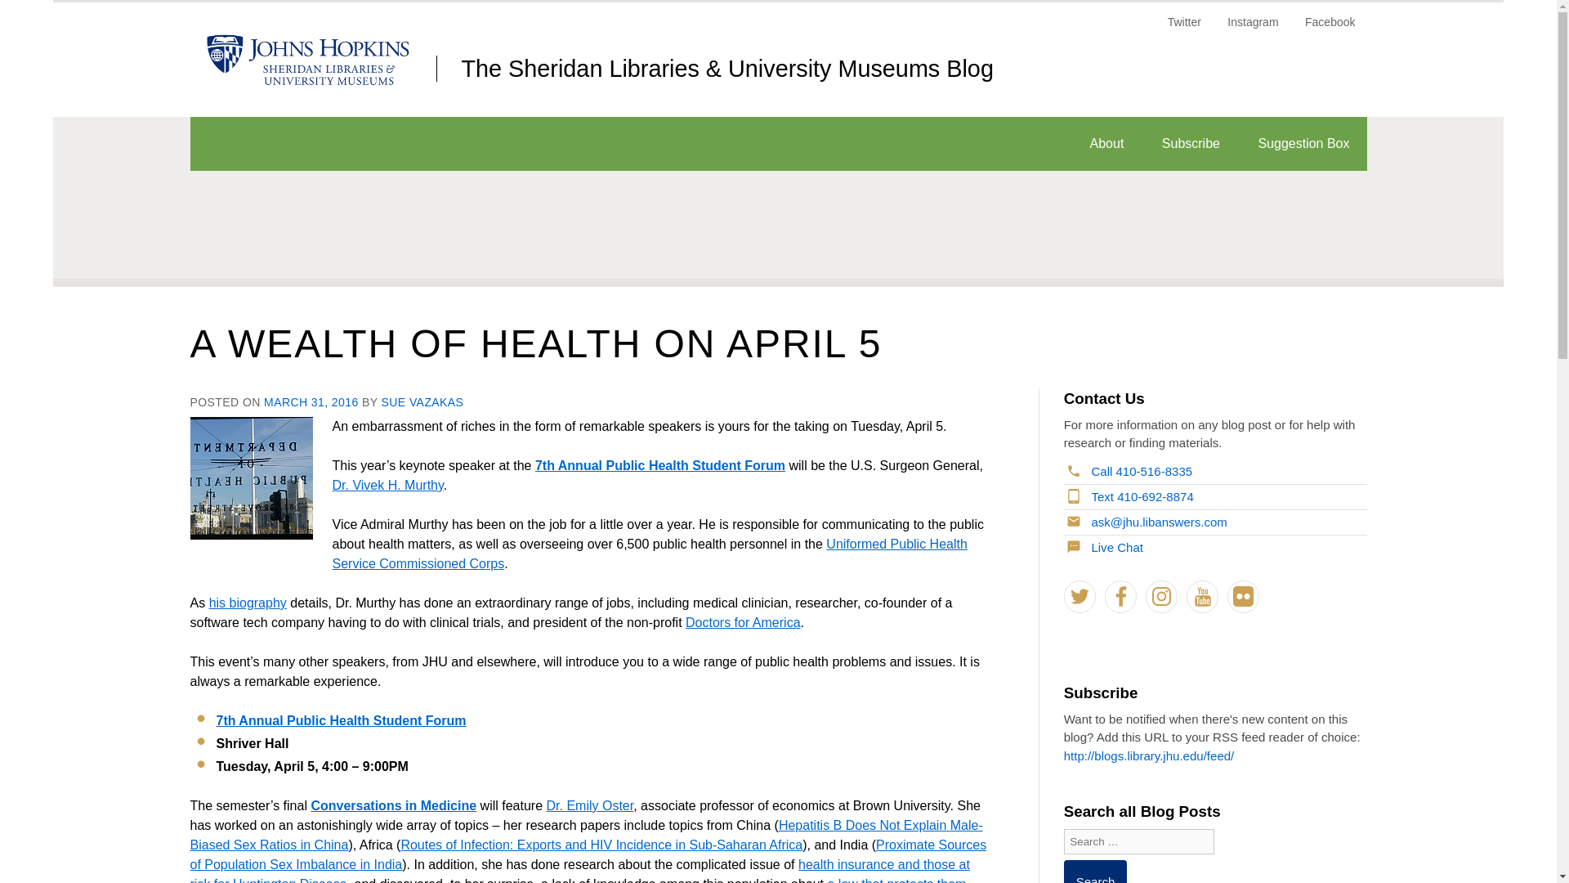 The height and width of the screenshot is (883, 1569). What do you see at coordinates (422, 402) in the screenshot?
I see `SUE VAZAKAS` at bounding box center [422, 402].